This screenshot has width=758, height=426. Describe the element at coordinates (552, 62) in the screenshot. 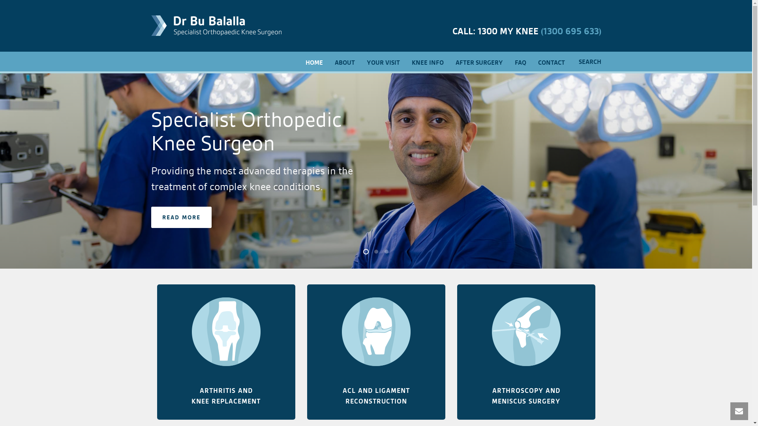

I see `CONTACT` at that location.